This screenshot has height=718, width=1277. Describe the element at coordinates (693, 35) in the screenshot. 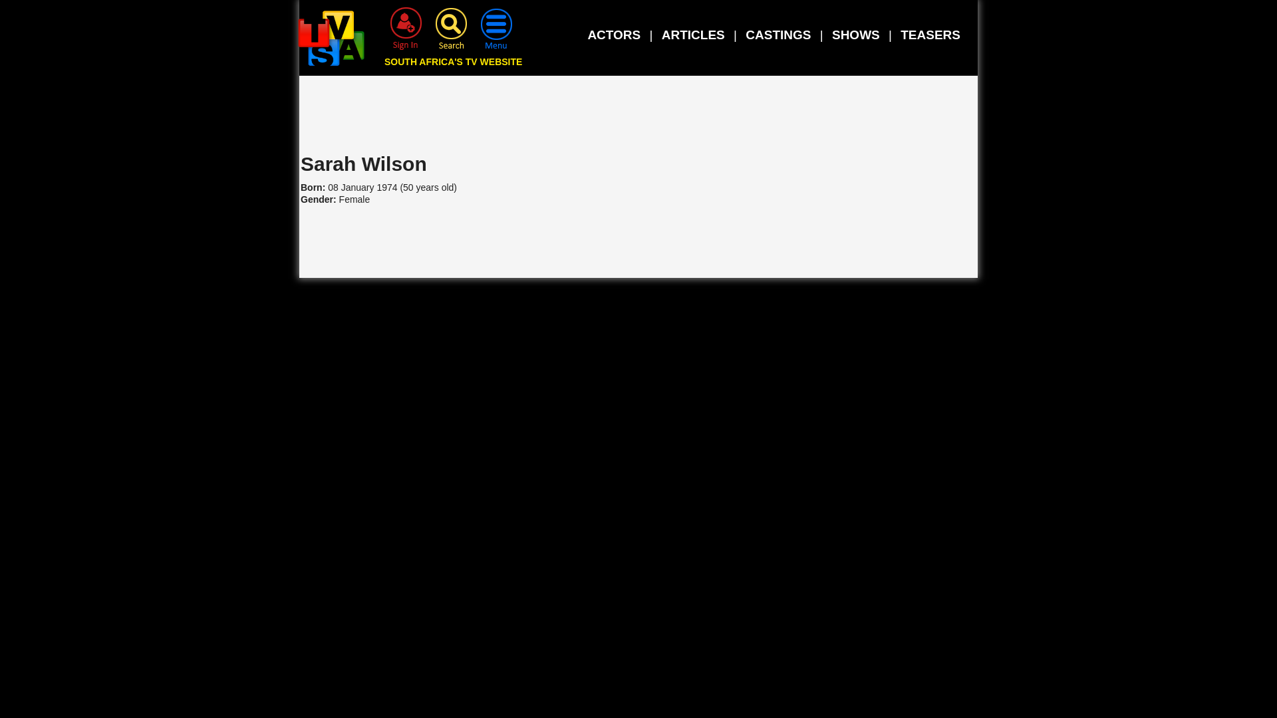

I see `ARTICLES` at that location.